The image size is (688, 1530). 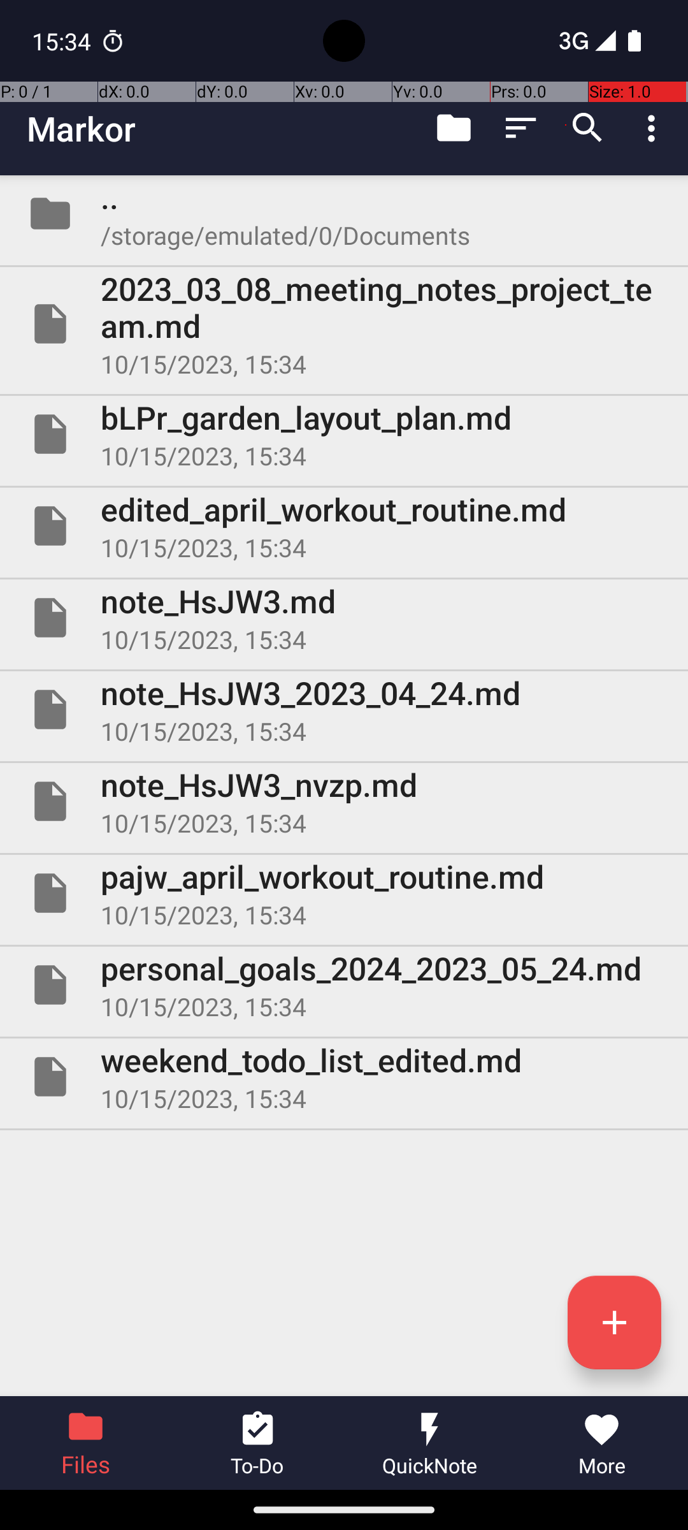 I want to click on File 2023_03_08_meeting_notes_project_team.md , so click(x=344, y=324).